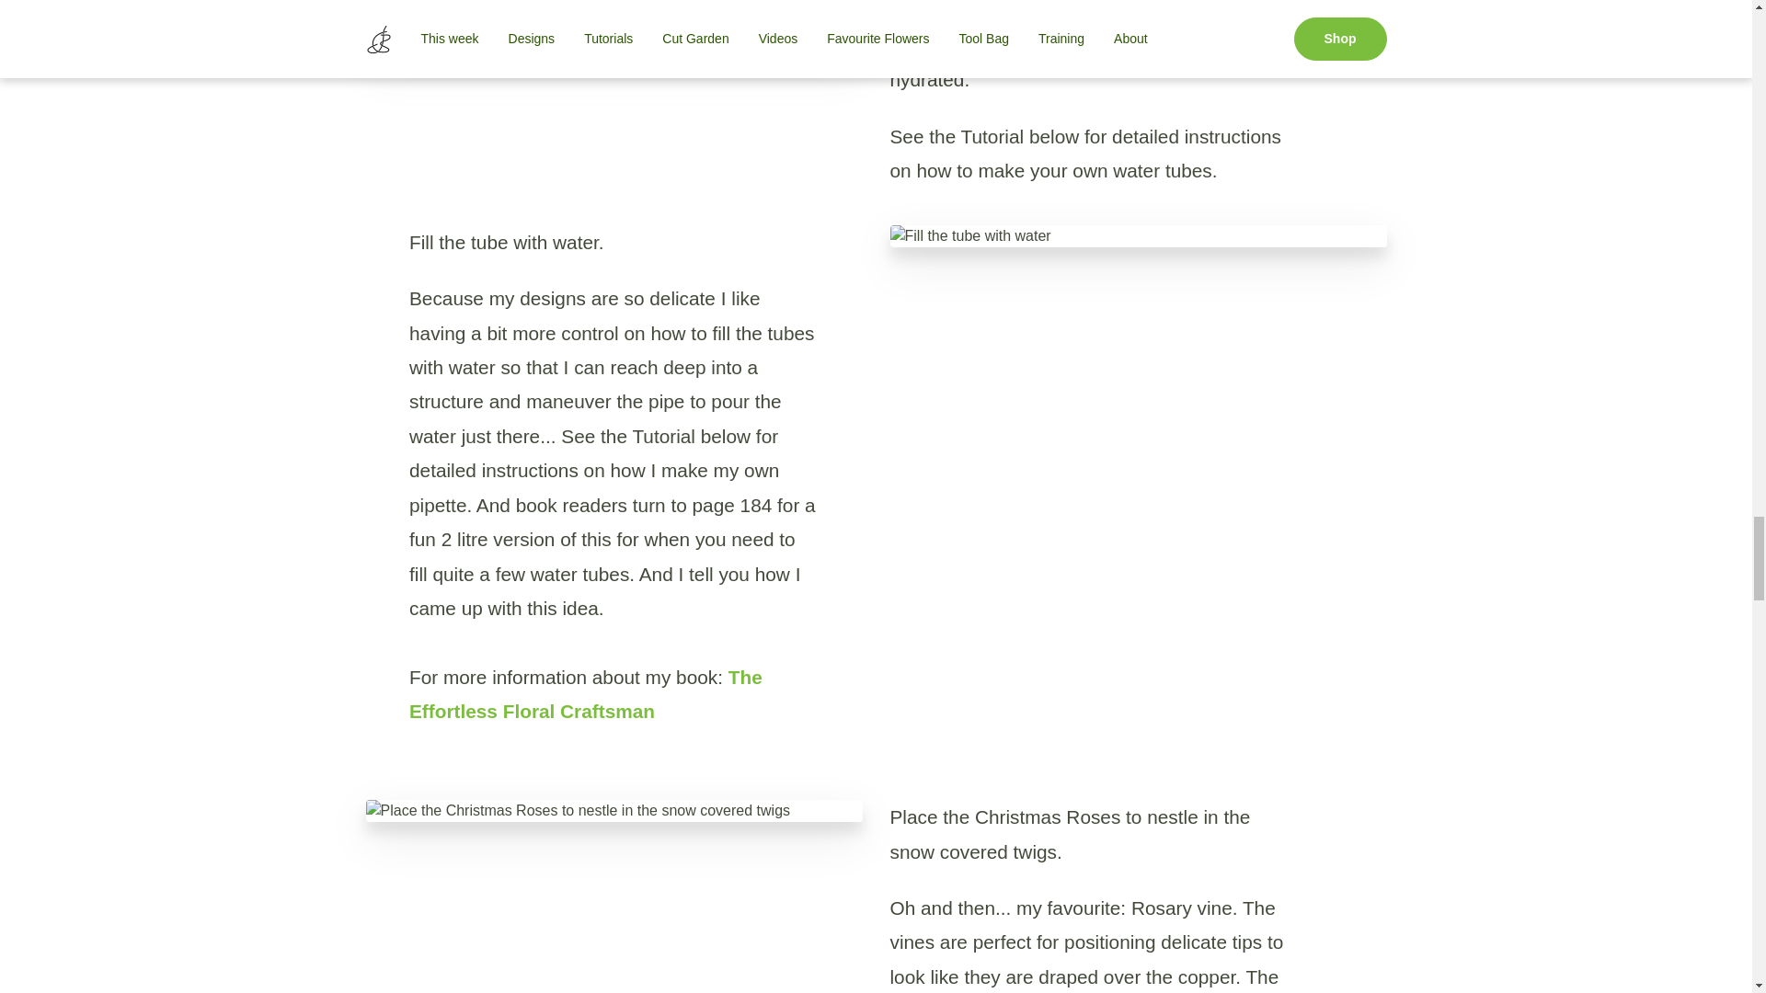 The width and height of the screenshot is (1766, 993). Describe the element at coordinates (586, 693) in the screenshot. I see `The Effortless Floral Craftsman` at that location.